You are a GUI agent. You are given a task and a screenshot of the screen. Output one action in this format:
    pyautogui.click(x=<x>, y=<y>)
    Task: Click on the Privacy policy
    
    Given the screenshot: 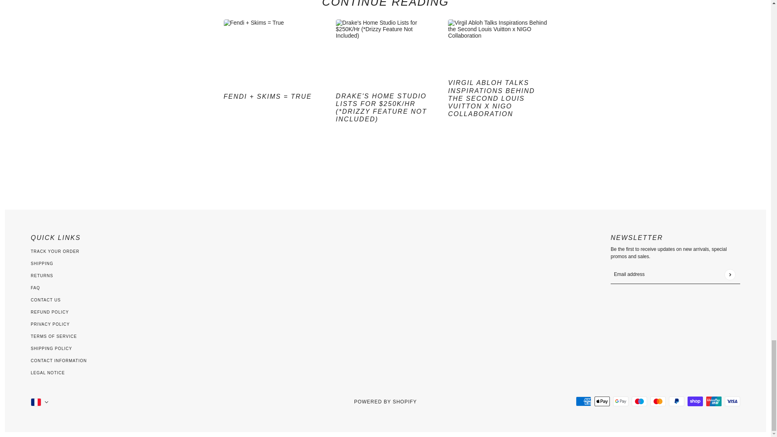 What is the action you would take?
    pyautogui.click(x=50, y=324)
    